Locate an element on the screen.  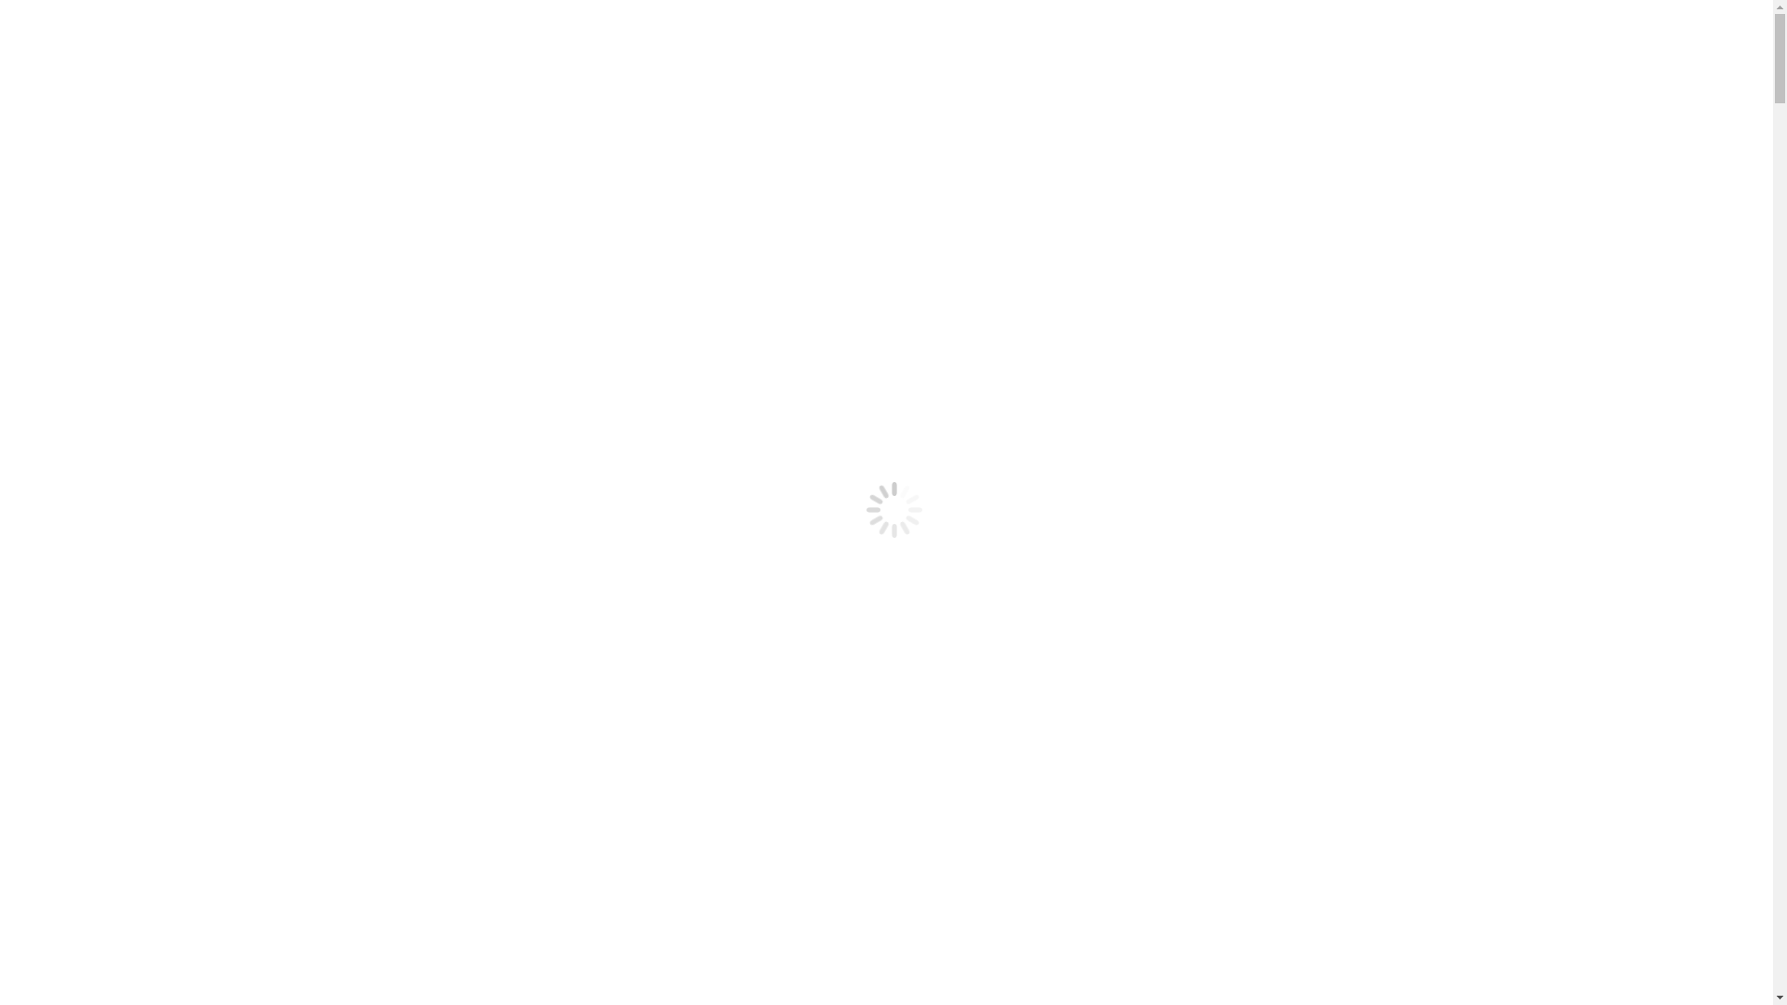
Srbija is located at coordinates (100, 516).